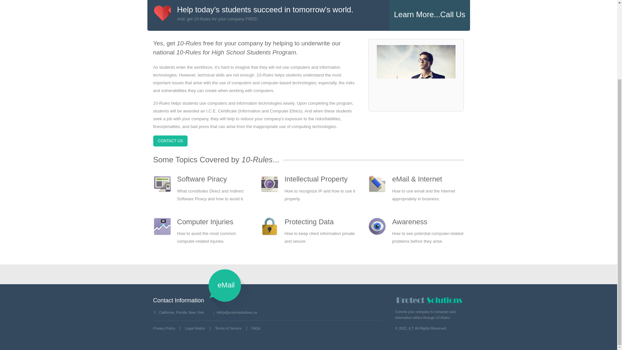 Image resolution: width=622 pixels, height=350 pixels. What do you see at coordinates (170, 141) in the screenshot?
I see `CONTACT US` at bounding box center [170, 141].